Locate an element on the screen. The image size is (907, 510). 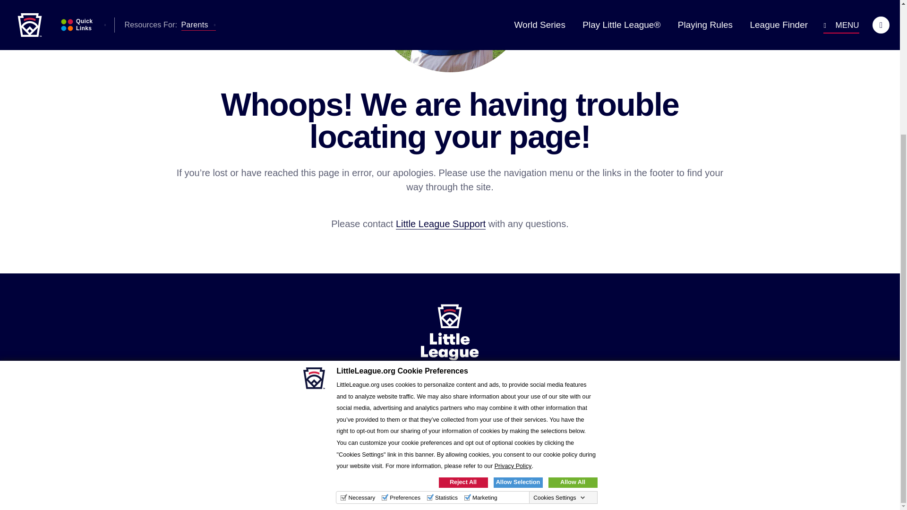
Allow All is located at coordinates (572, 306).